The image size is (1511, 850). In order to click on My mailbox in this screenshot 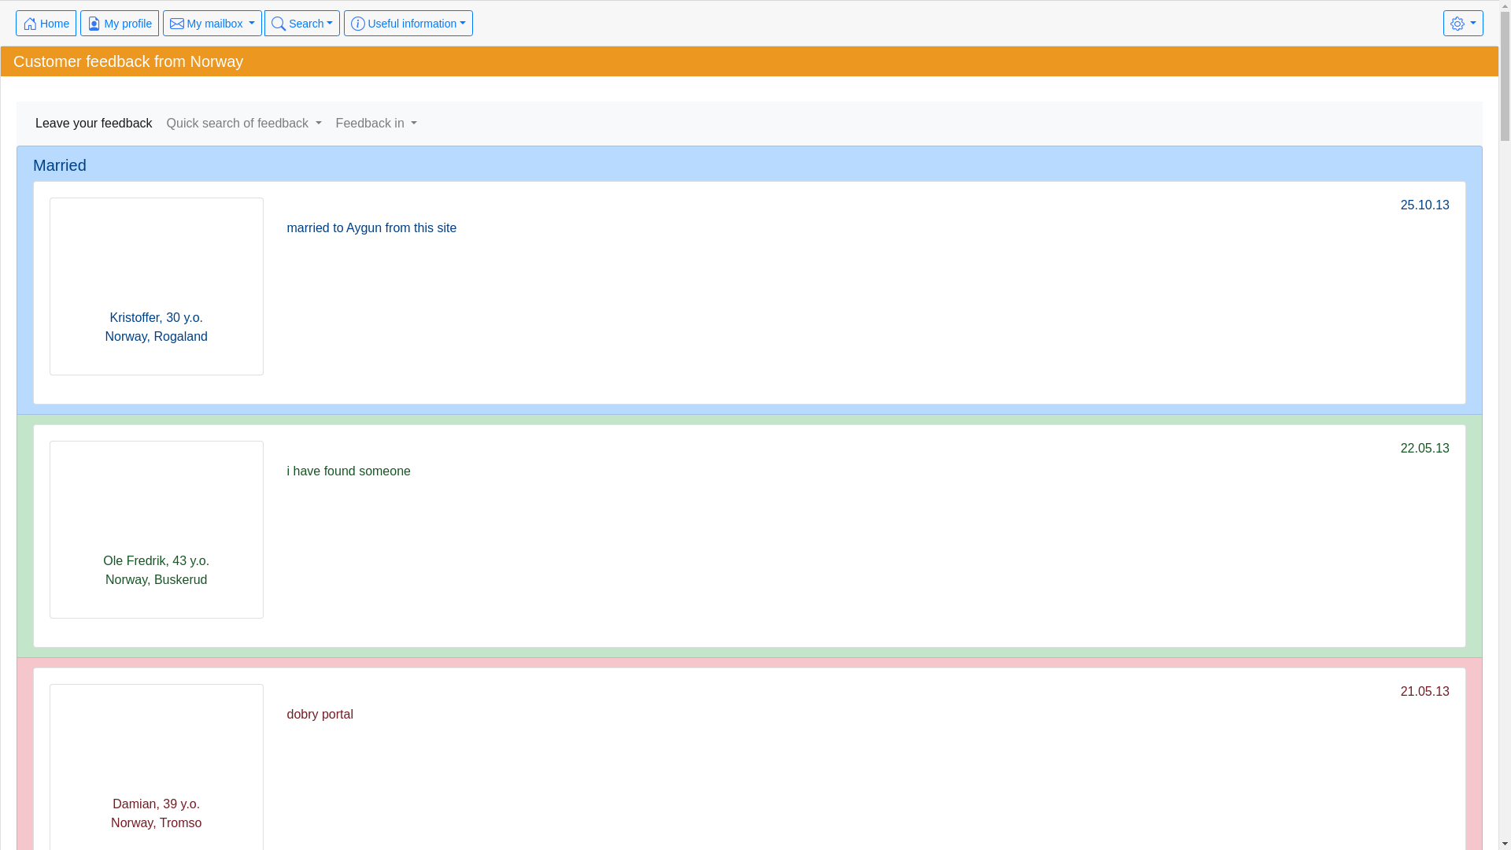, I will do `click(212, 24)`.